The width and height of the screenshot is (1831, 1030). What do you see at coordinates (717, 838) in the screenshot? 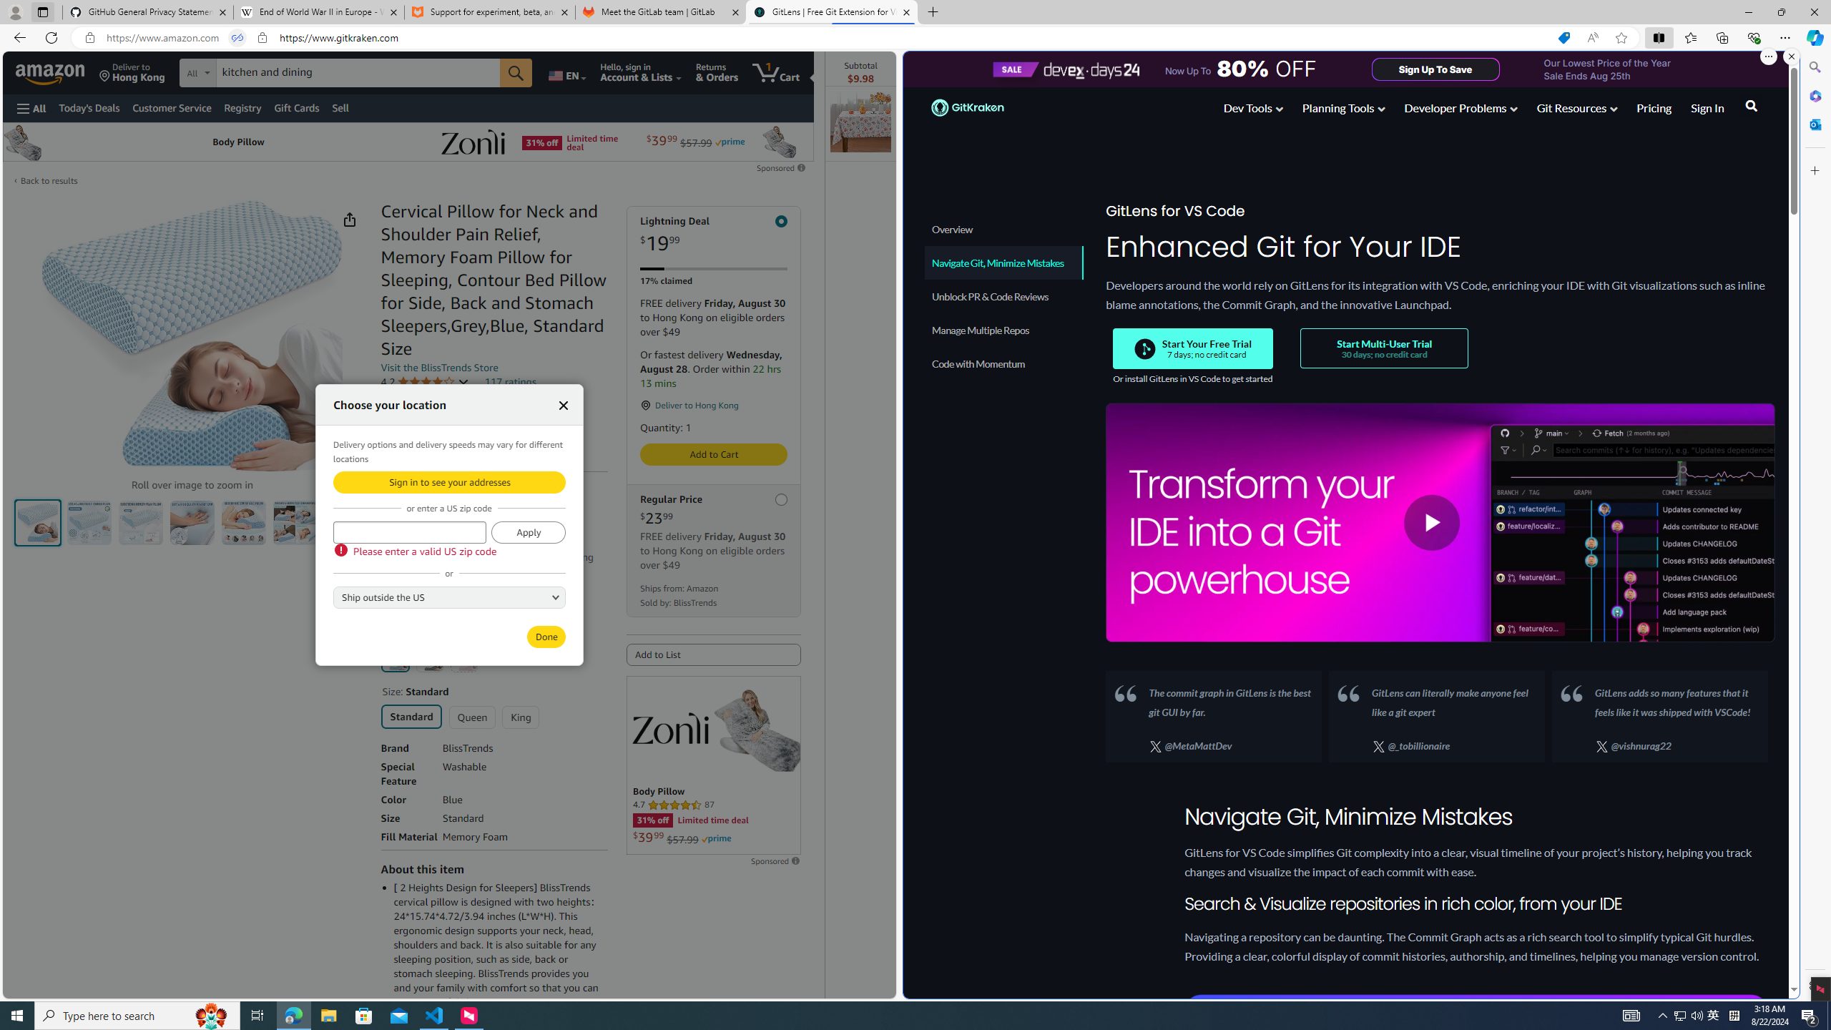
I see `Prime` at bounding box center [717, 838].